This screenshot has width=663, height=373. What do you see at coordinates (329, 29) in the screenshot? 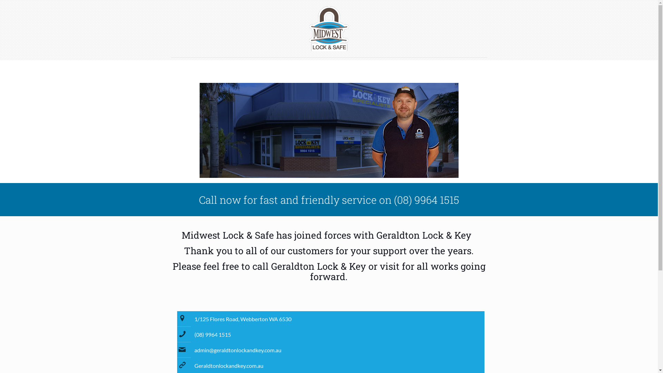
I see `Midwest Lock & Safe` at bounding box center [329, 29].